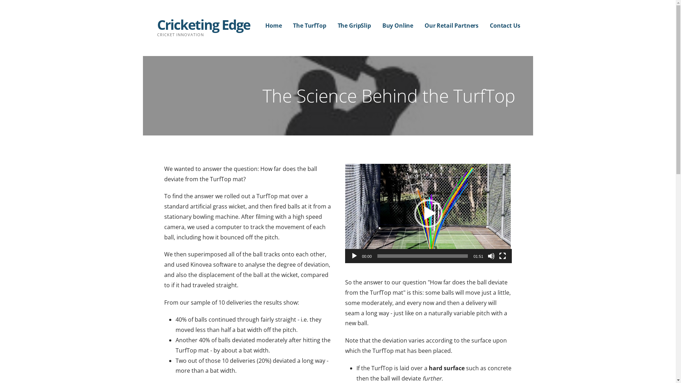 The image size is (681, 383). I want to click on Buy Online, so click(398, 26).